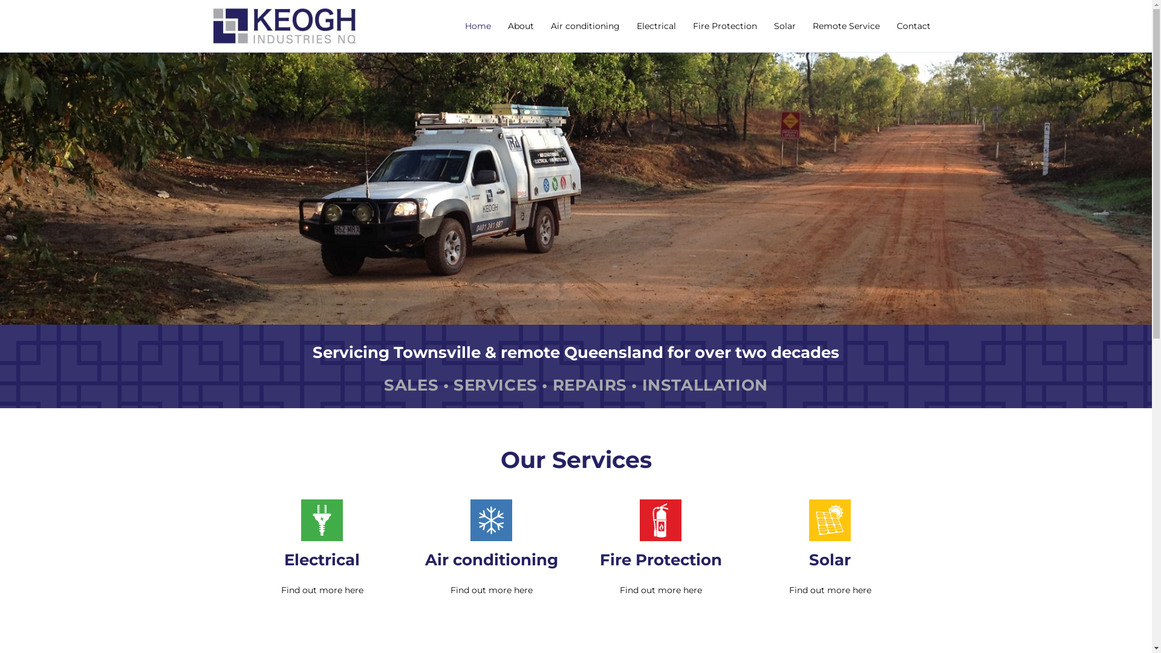 Image resolution: width=1161 pixels, height=653 pixels. I want to click on Fire Protection, so click(661, 560).